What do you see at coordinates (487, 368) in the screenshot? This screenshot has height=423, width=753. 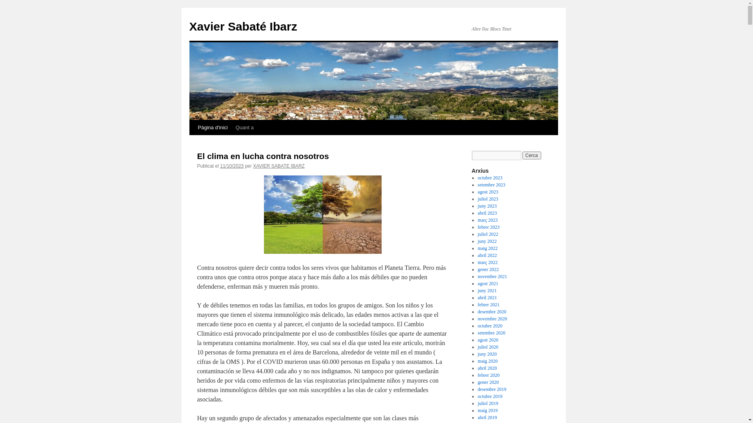 I see `abril 2020` at bounding box center [487, 368].